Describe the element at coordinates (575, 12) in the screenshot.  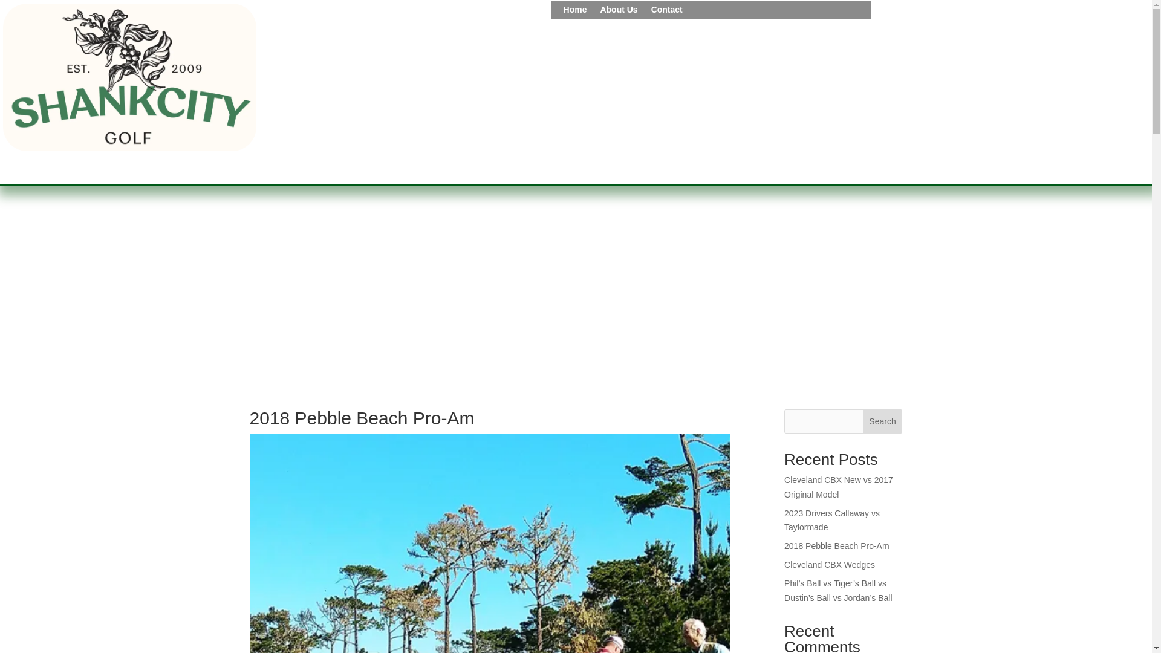
I see `Home` at that location.